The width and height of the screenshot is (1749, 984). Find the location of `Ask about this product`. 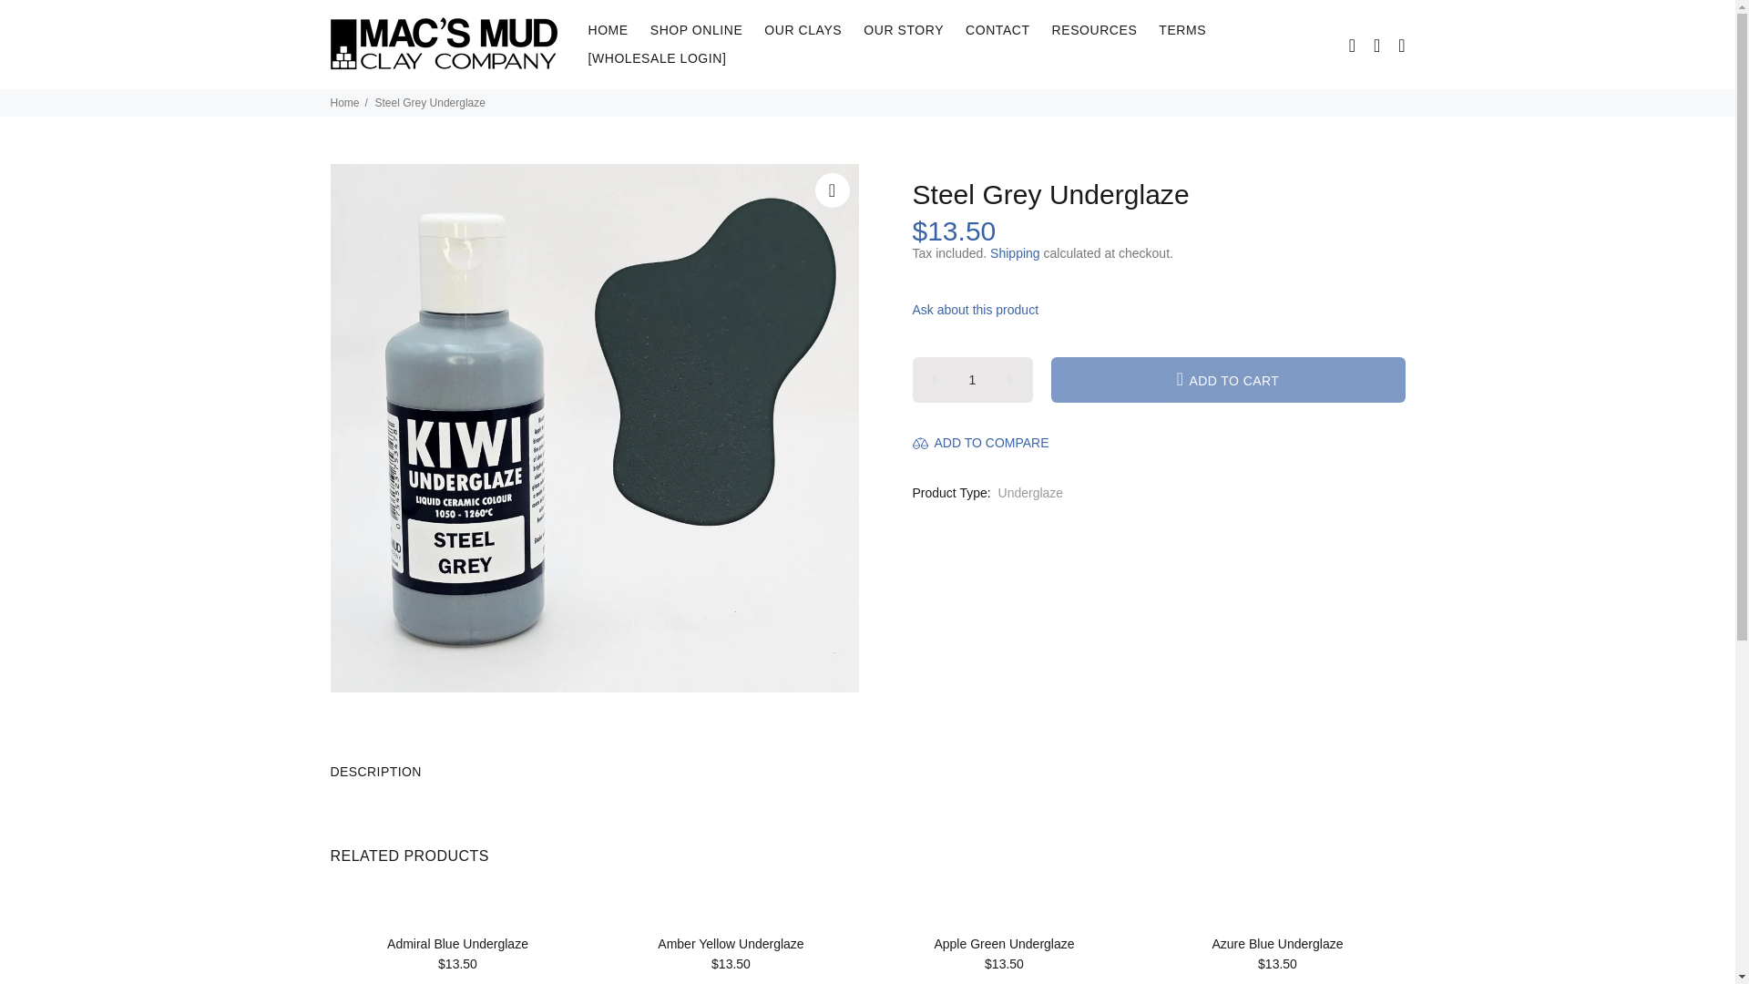

Ask about this product is located at coordinates (982, 309).